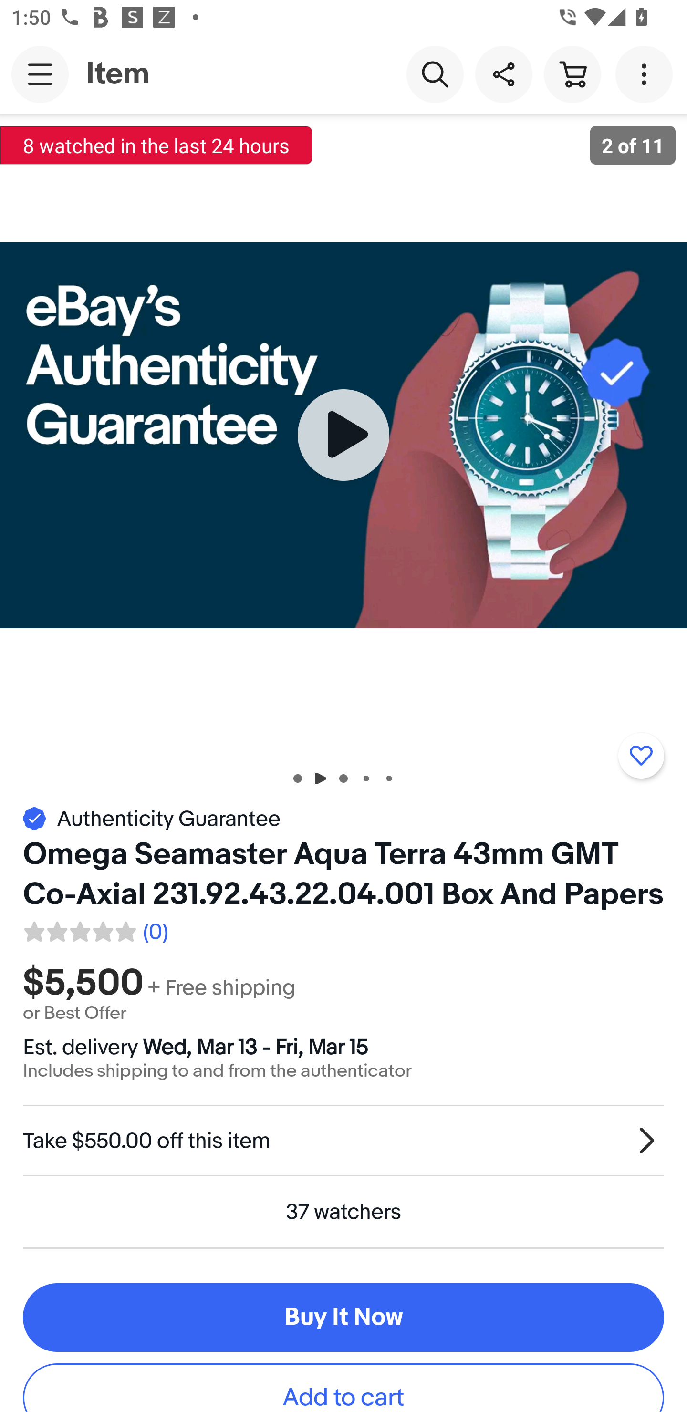 This screenshot has height=1412, width=687. What do you see at coordinates (156, 145) in the screenshot?
I see `8 watched in the last 24 hours` at bounding box center [156, 145].